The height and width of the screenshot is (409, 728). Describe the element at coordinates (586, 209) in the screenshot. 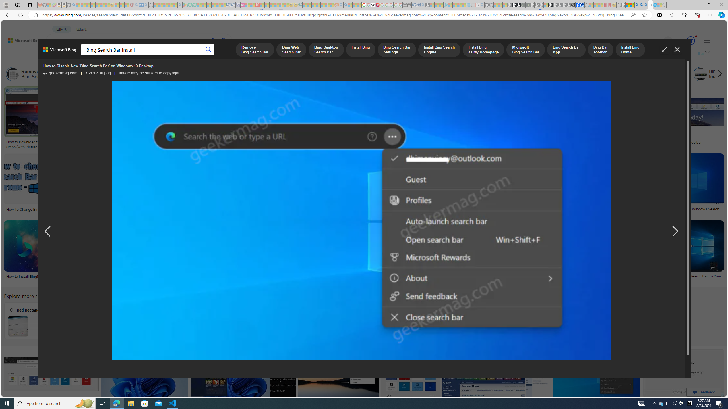

I see `How to install Bing with ChatGPT as an app on Windows 11` at that location.